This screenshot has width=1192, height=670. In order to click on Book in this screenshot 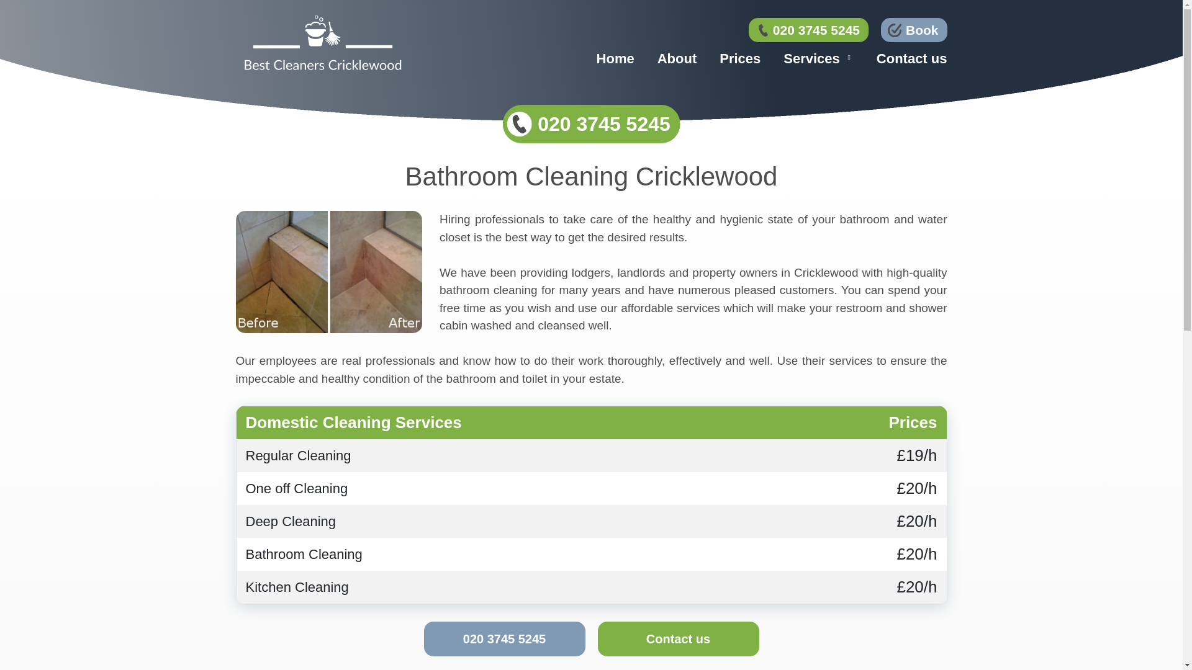, I will do `click(914, 30)`.